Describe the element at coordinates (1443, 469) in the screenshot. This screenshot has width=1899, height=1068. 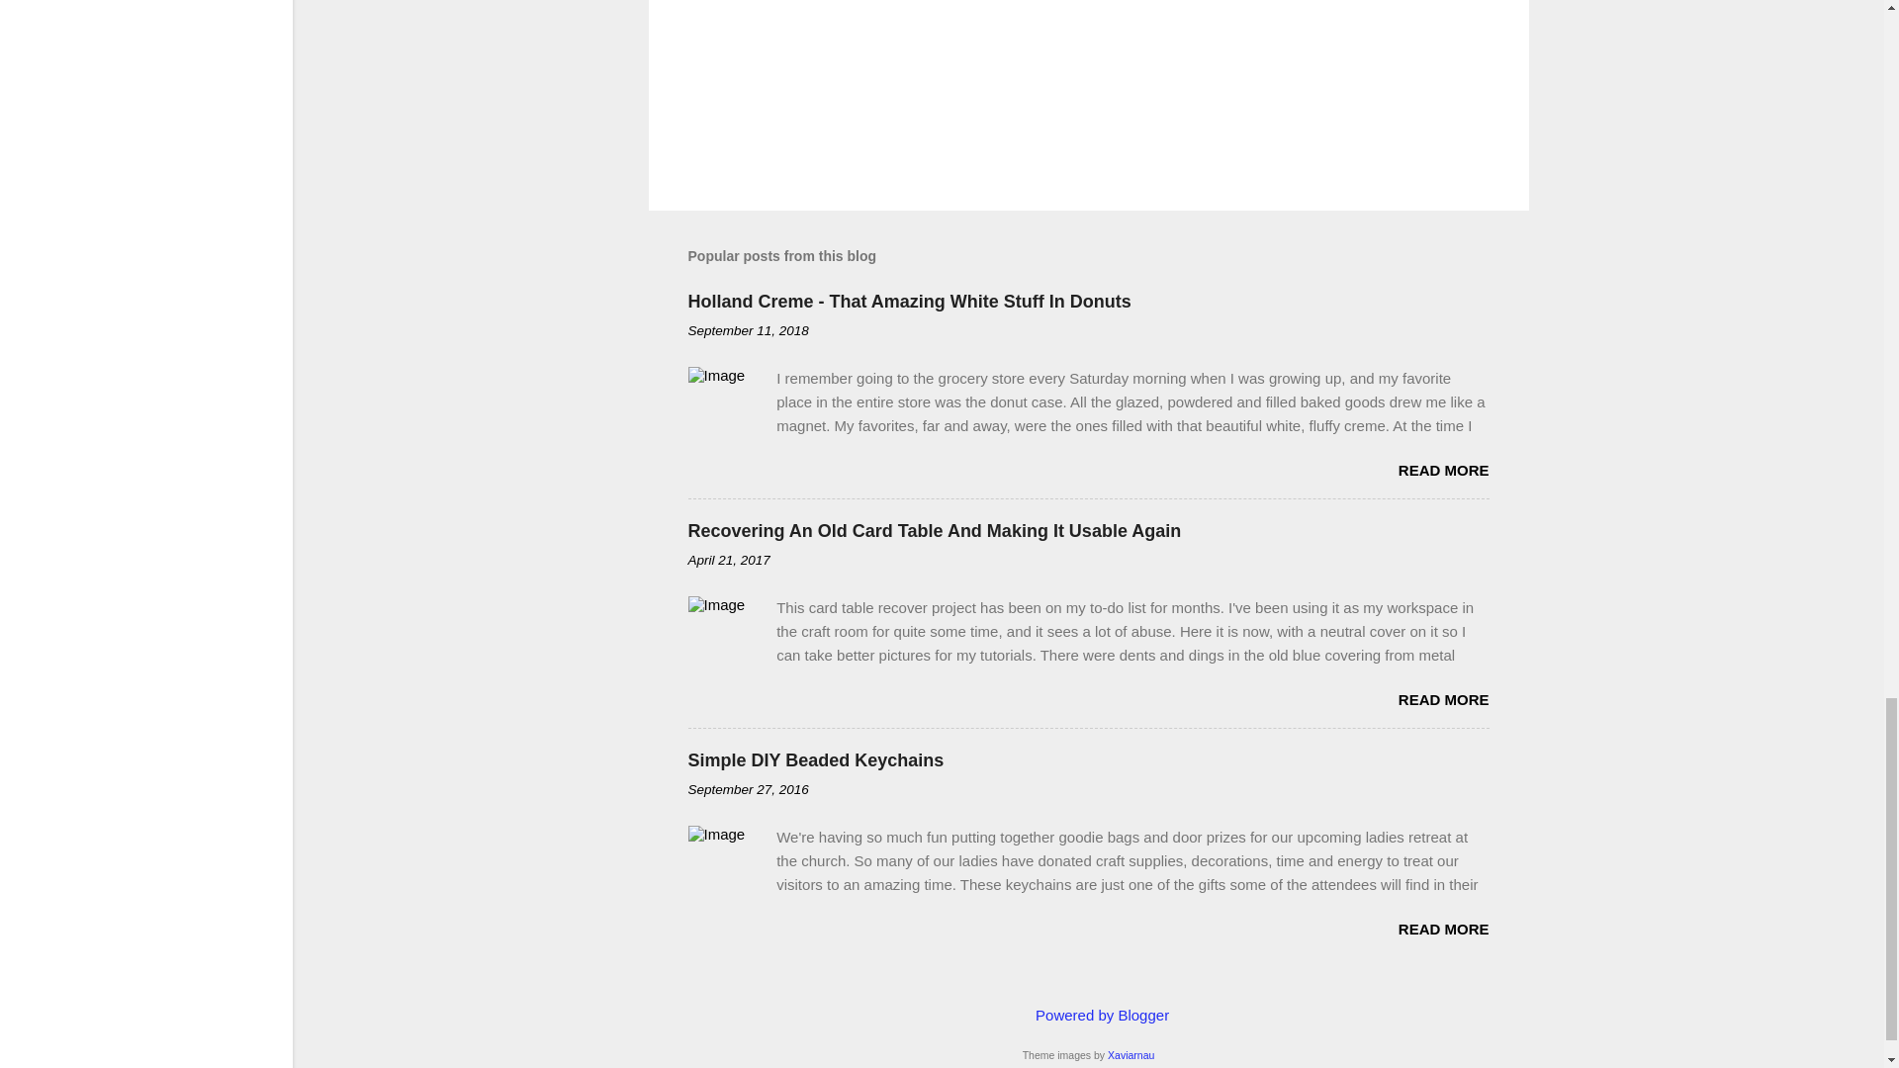
I see `READ MORE` at that location.